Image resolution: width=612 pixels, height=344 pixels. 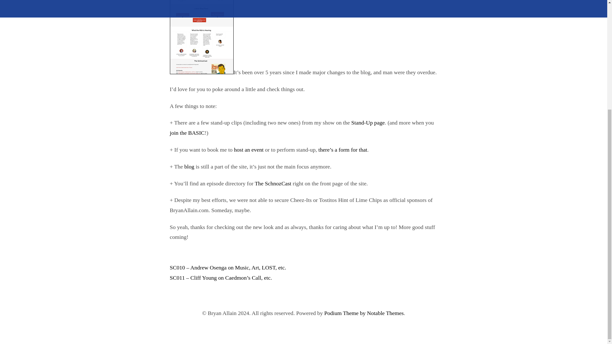 I want to click on Podium Theme by Notable Themes, so click(x=364, y=313).